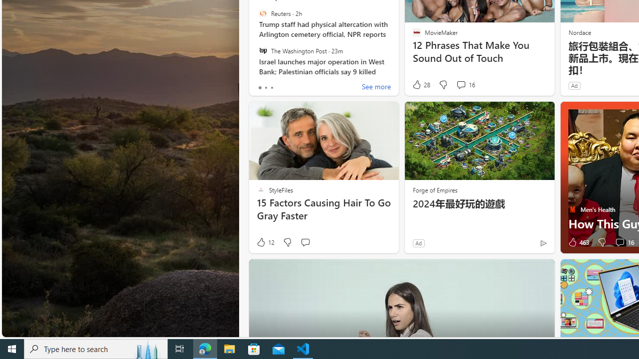 This screenshot has height=359, width=639. I want to click on tab-0, so click(260, 88).